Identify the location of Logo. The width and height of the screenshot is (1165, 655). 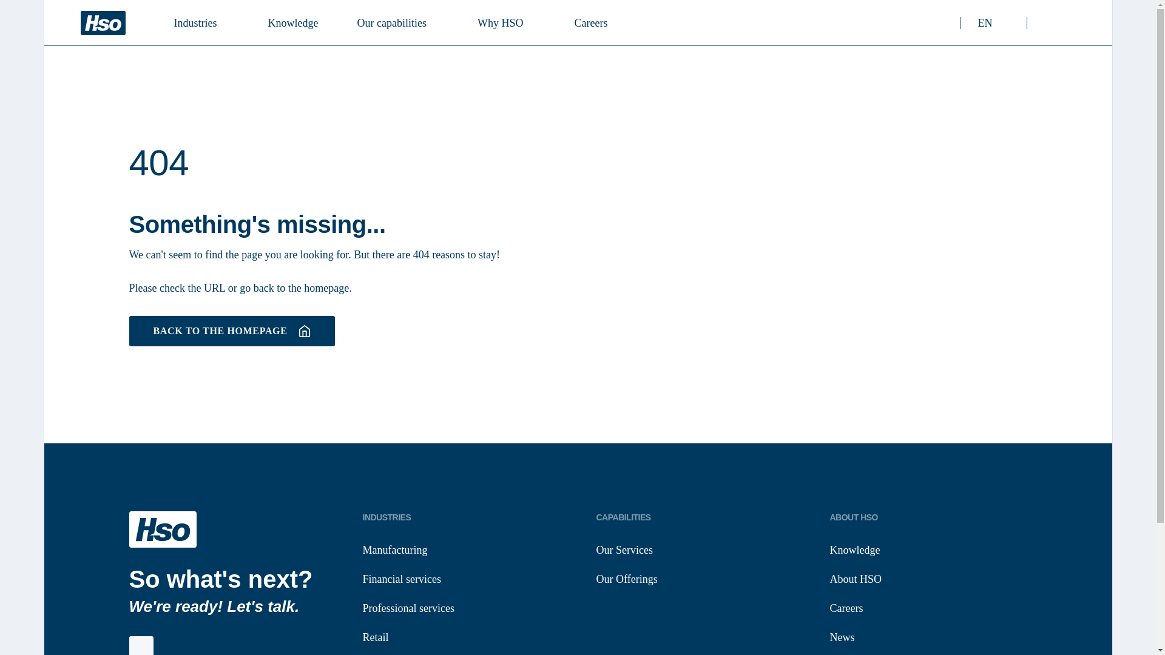
(102, 23).